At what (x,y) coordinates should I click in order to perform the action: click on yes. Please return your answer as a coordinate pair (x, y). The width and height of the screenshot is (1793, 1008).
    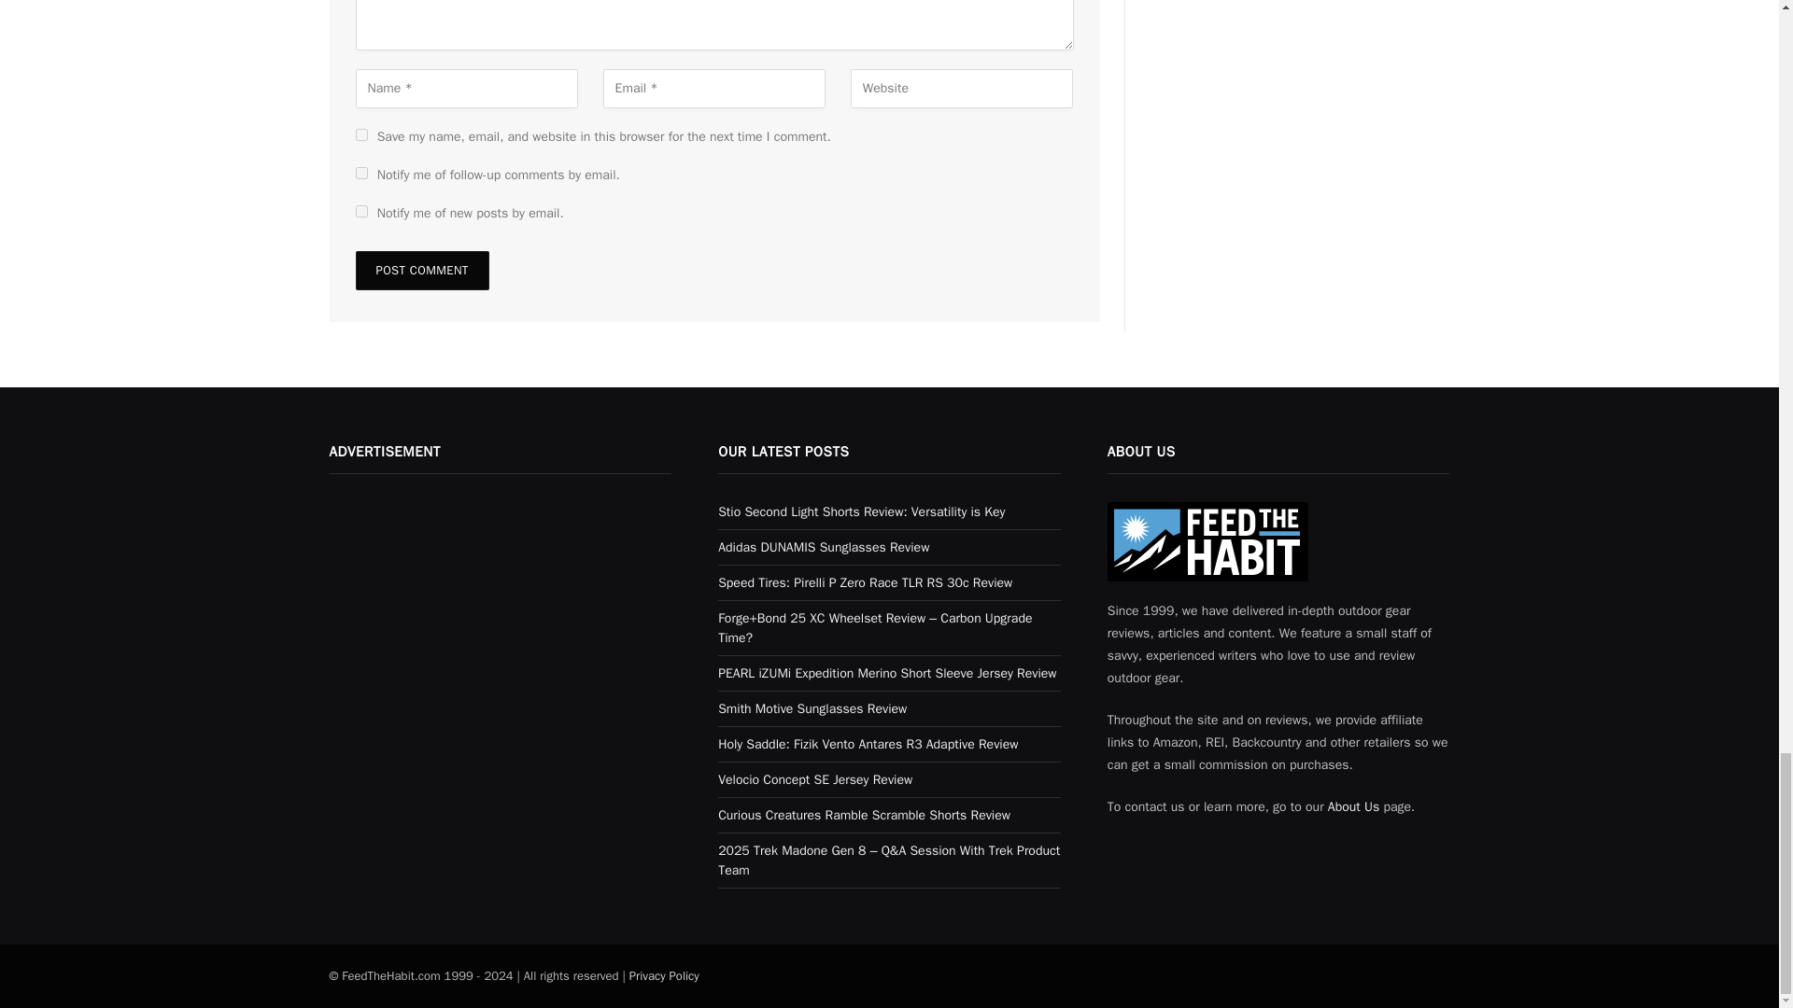
    Looking at the image, I should click on (360, 134).